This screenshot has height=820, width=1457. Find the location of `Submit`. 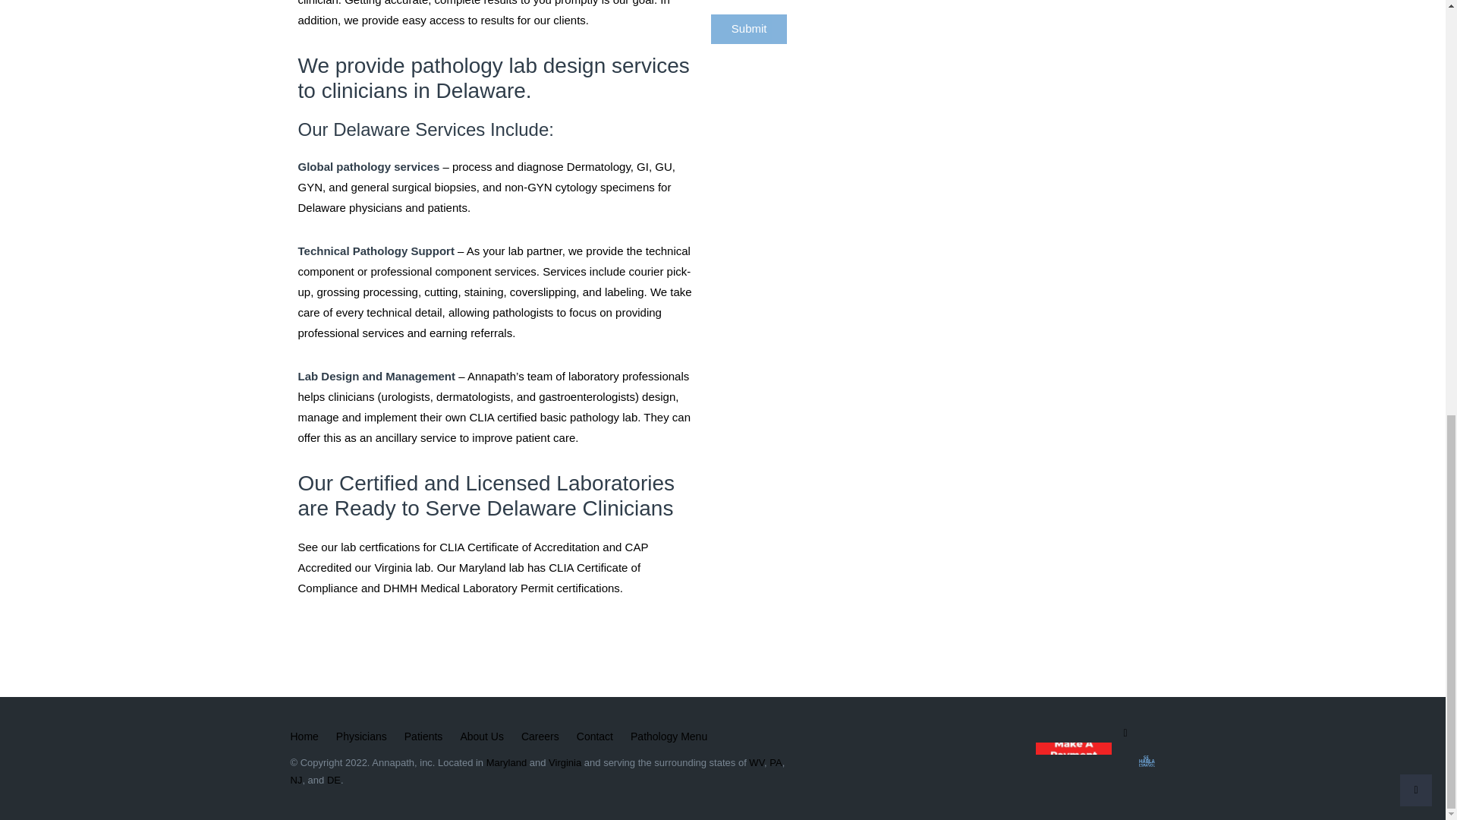

Submit is located at coordinates (748, 29).